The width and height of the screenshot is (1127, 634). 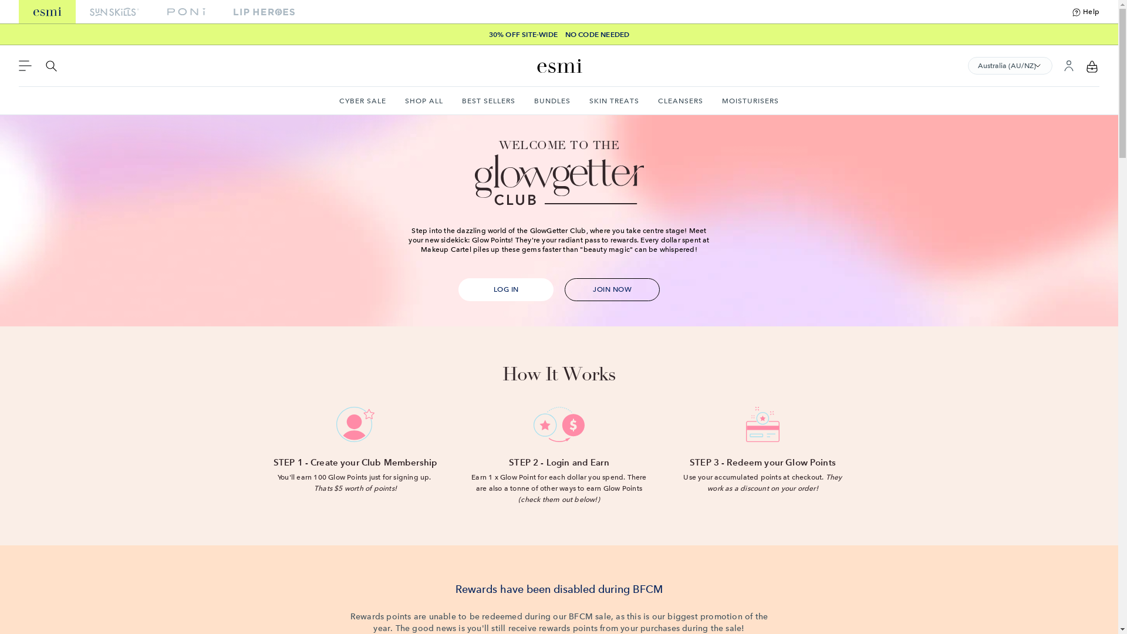 What do you see at coordinates (1092, 66) in the screenshot?
I see `Cart
items` at bounding box center [1092, 66].